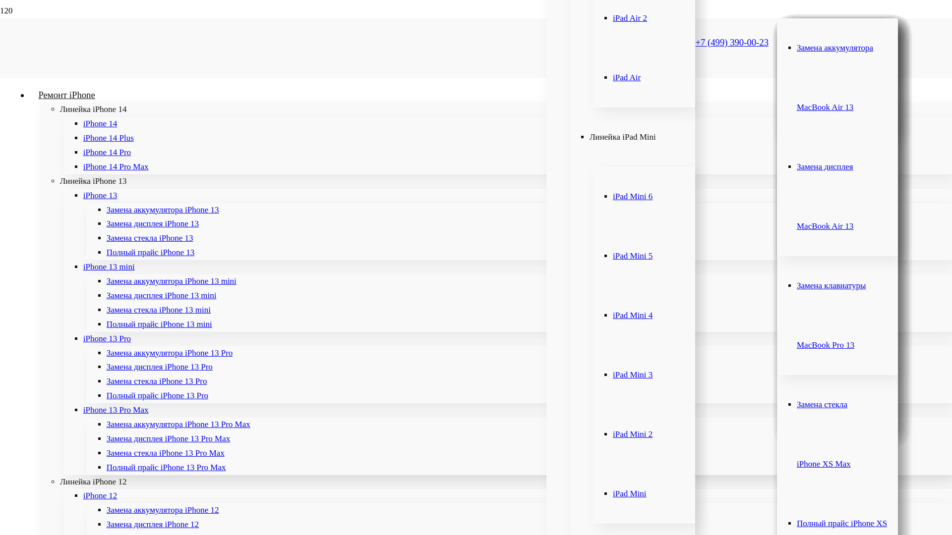 This screenshot has width=952, height=535. Describe the element at coordinates (110, 138) in the screenshot. I see `iPhone 14 Plus` at that location.